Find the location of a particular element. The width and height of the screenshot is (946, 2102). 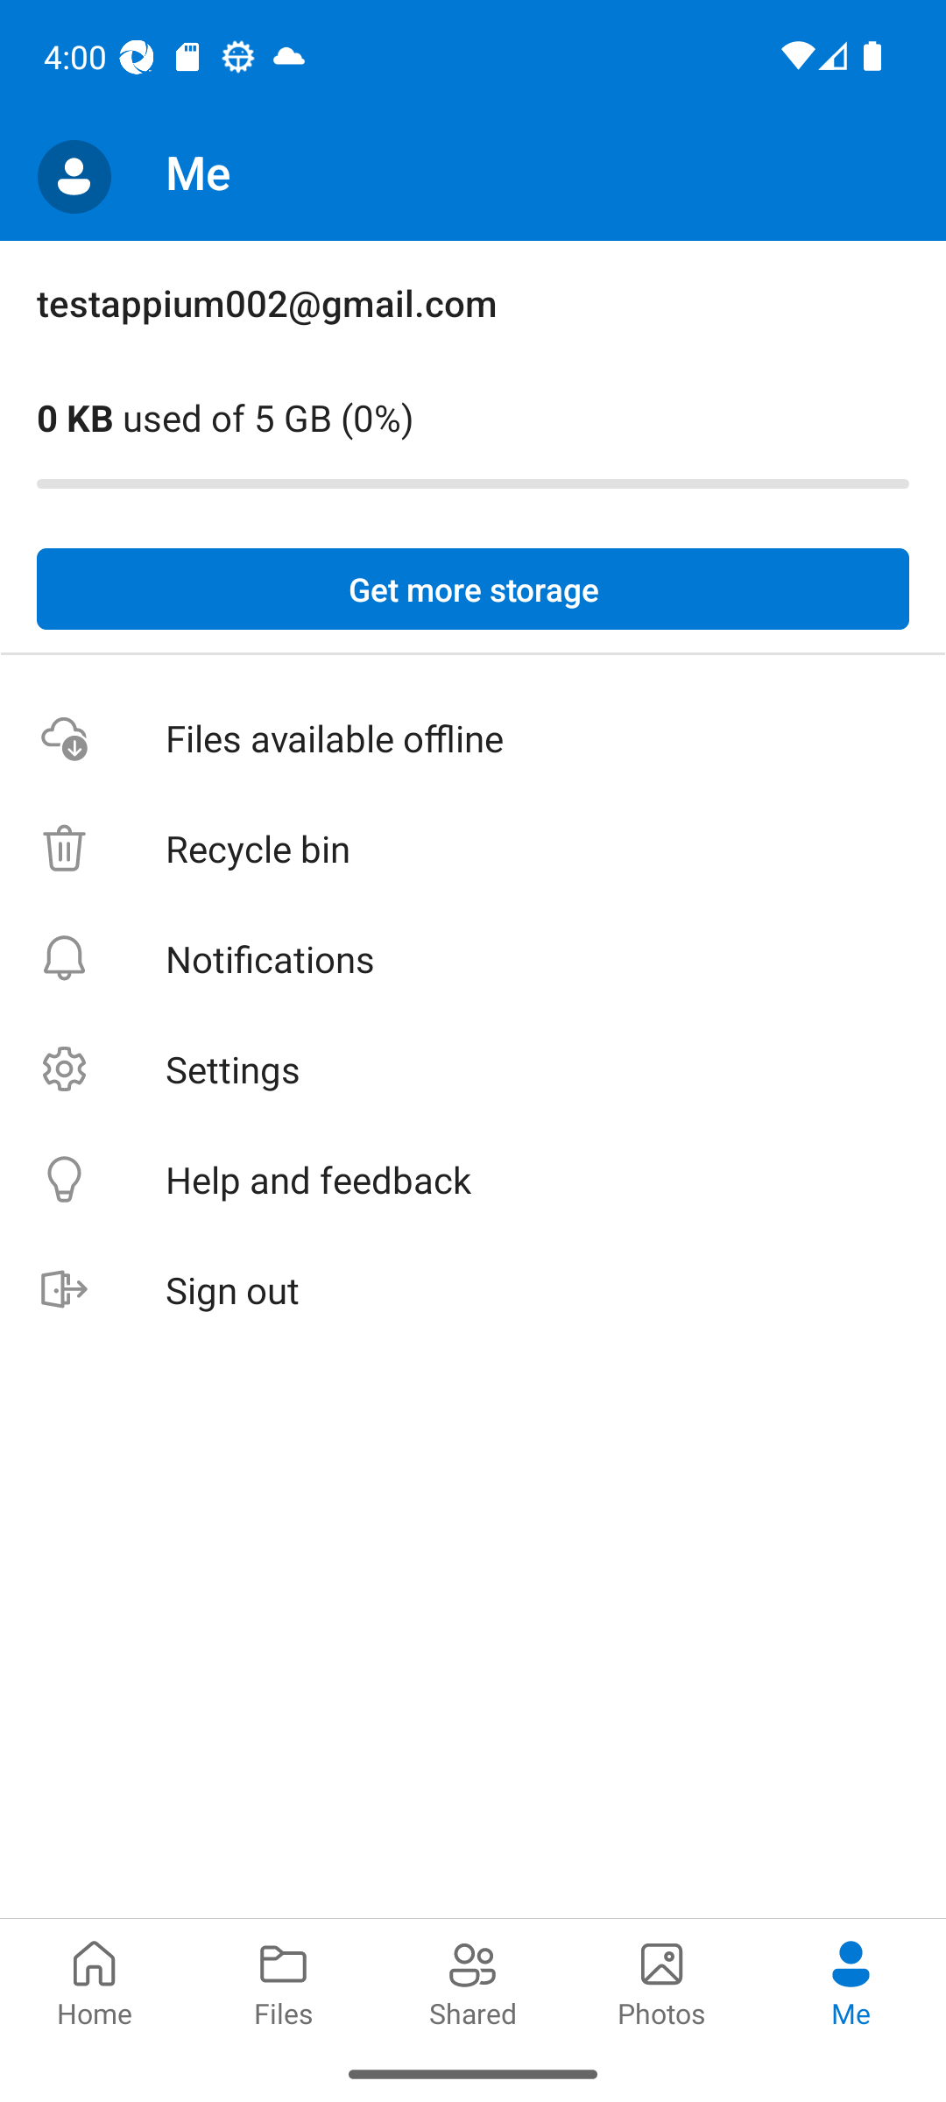

Recycle bin is located at coordinates (473, 850).